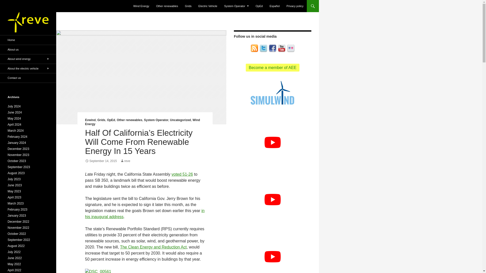 This screenshot has height=273, width=486. What do you see at coordinates (291, 49) in the screenshot?
I see `flickr` at bounding box center [291, 49].